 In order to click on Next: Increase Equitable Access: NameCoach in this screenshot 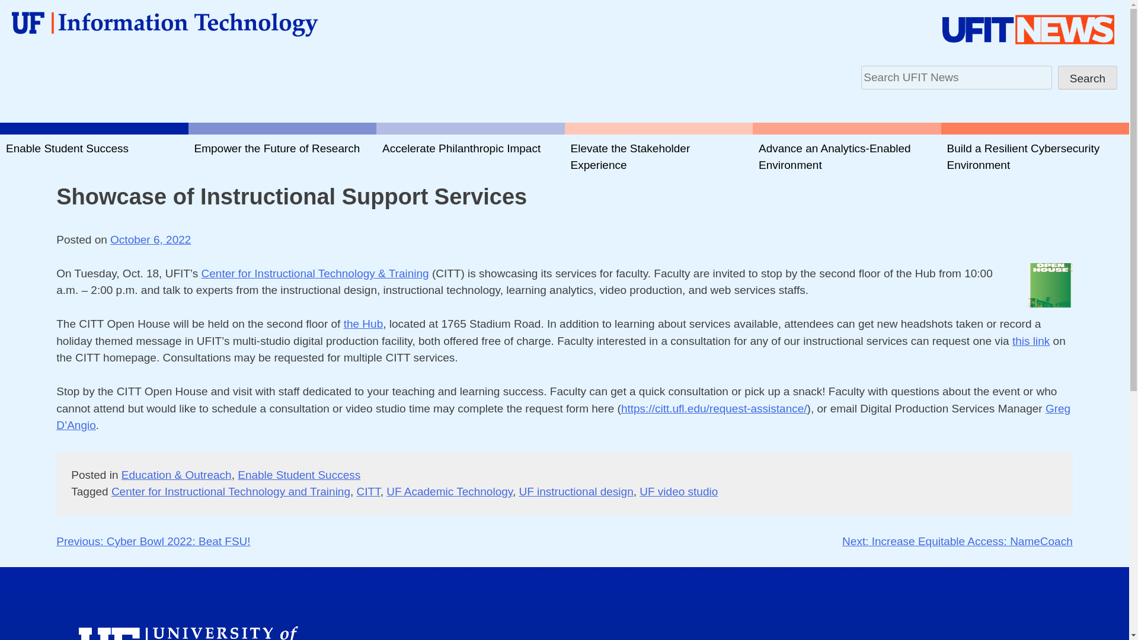, I will do `click(957, 541)`.